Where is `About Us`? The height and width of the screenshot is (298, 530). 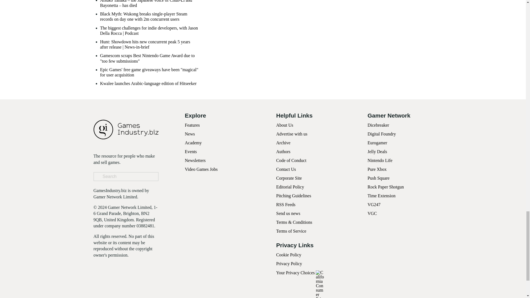 About Us is located at coordinates (284, 125).